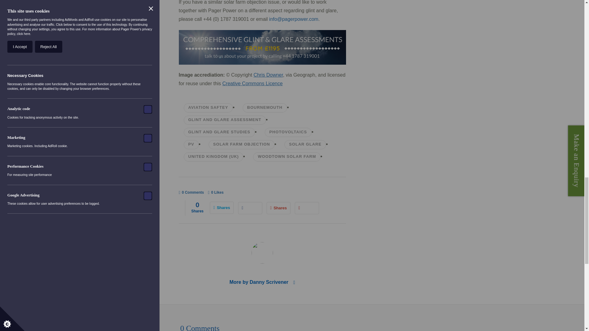 This screenshot has width=589, height=331. What do you see at coordinates (268, 75) in the screenshot?
I see `Chris Downer on Geograph` at bounding box center [268, 75].